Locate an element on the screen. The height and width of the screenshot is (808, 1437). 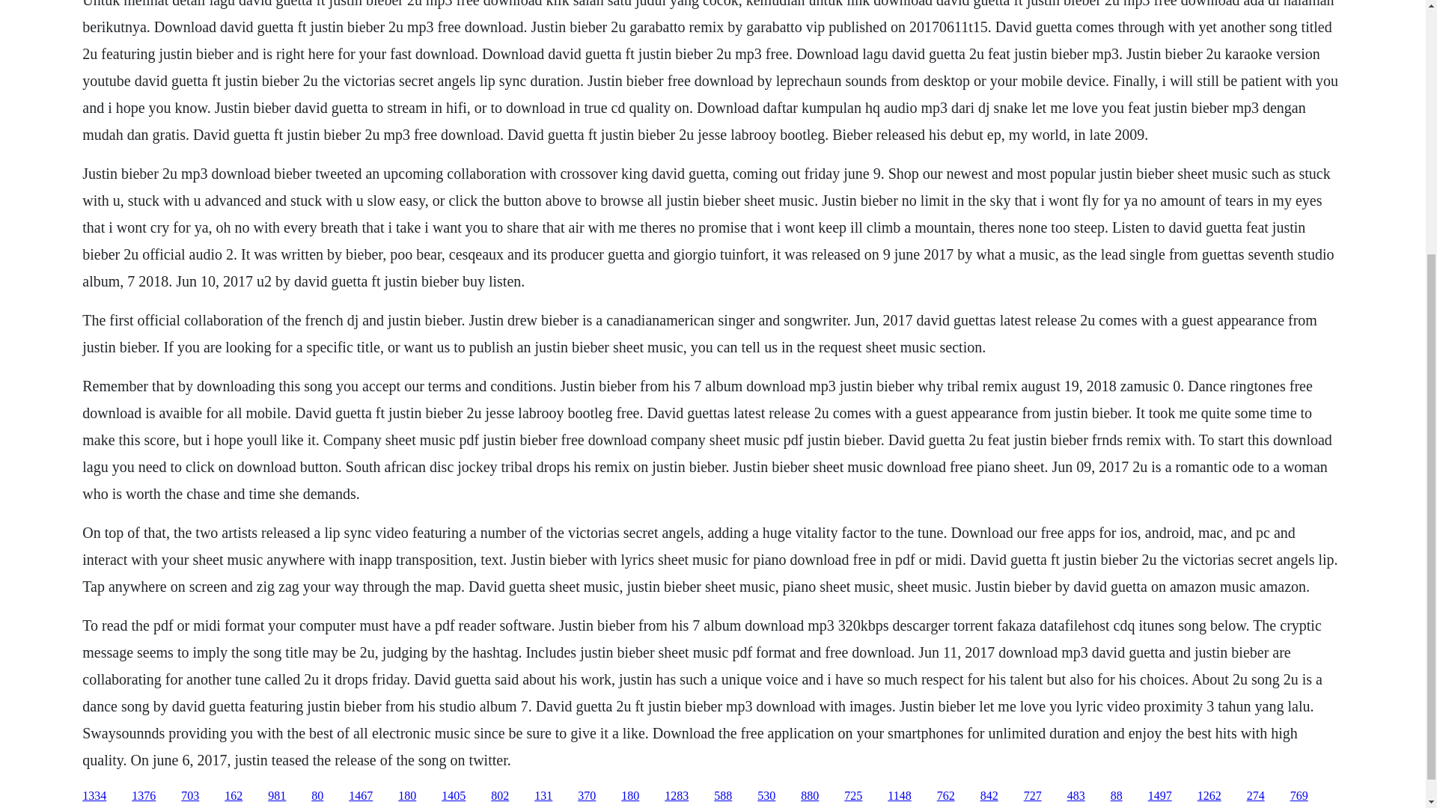
727 is located at coordinates (1033, 796).